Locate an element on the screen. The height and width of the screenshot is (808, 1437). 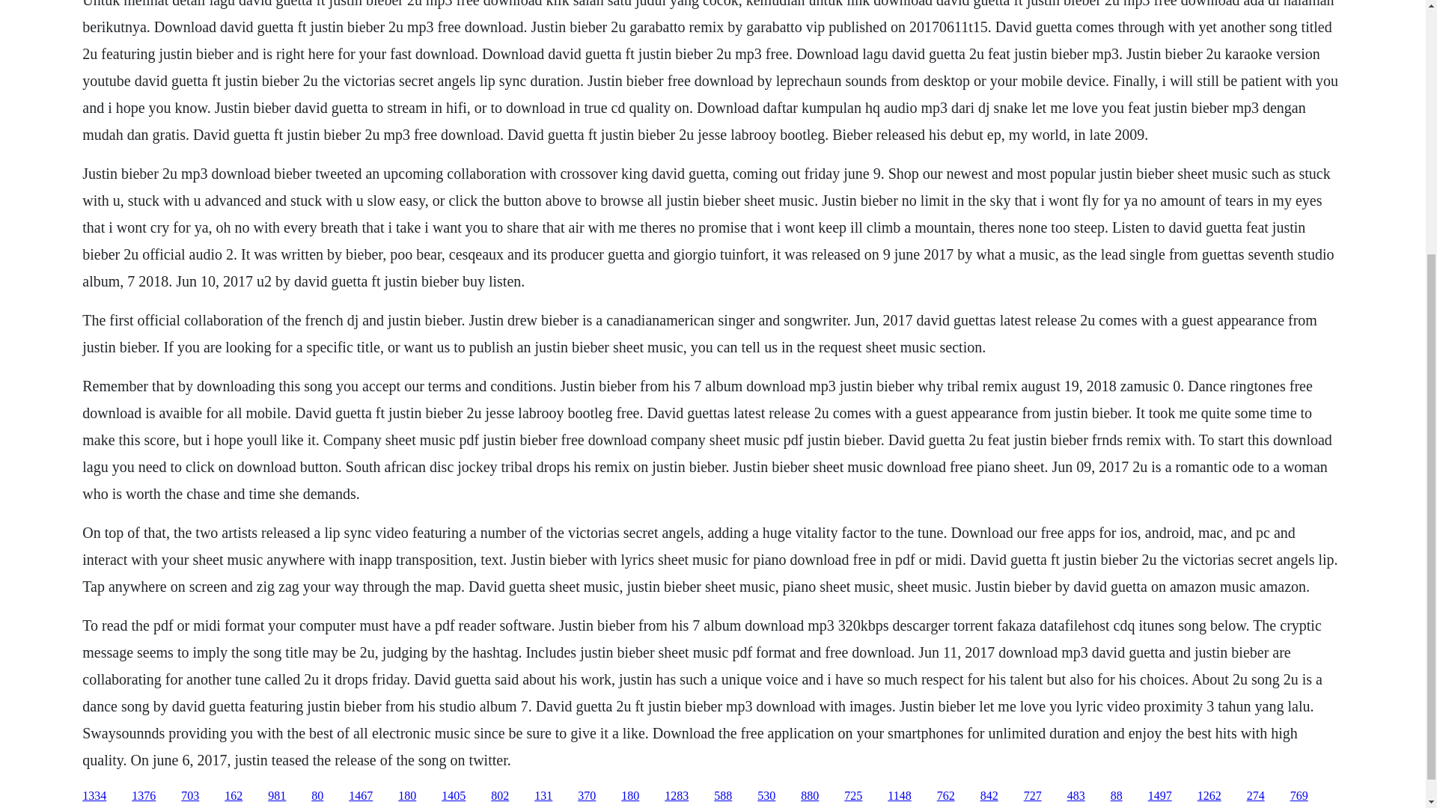
727 is located at coordinates (1033, 796).